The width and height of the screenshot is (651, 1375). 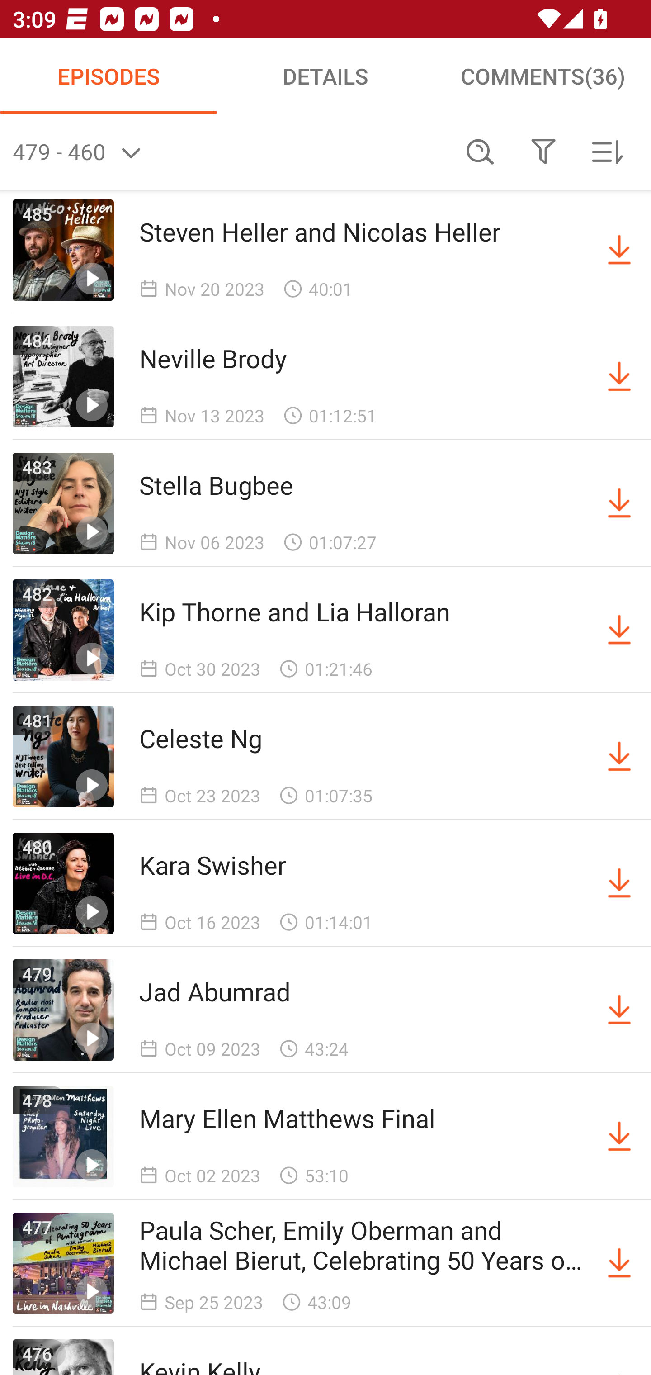 What do you see at coordinates (607, 152) in the screenshot?
I see ` Sorted by newest first` at bounding box center [607, 152].